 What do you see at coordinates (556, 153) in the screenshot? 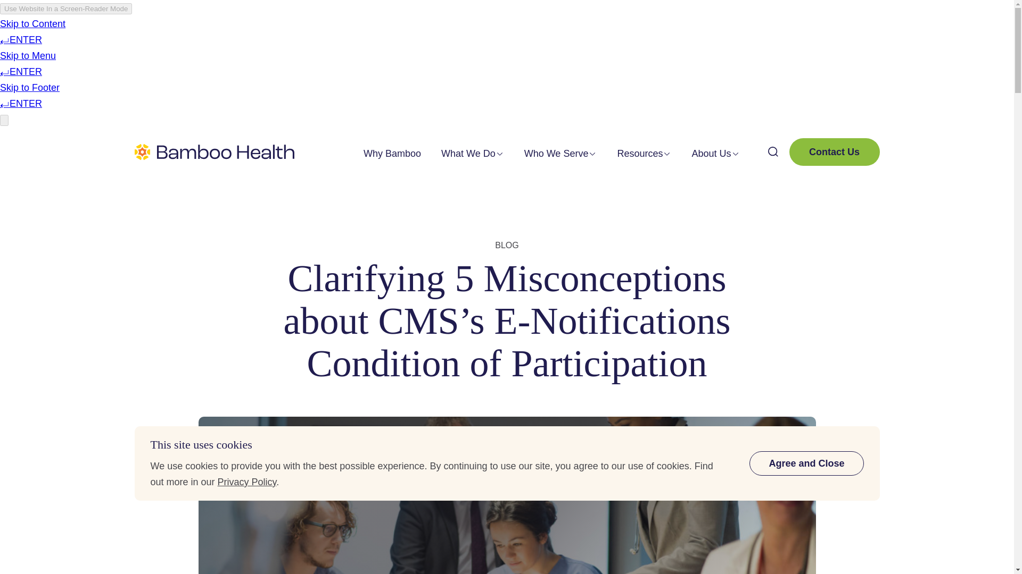
I see `Who We Serve` at bounding box center [556, 153].